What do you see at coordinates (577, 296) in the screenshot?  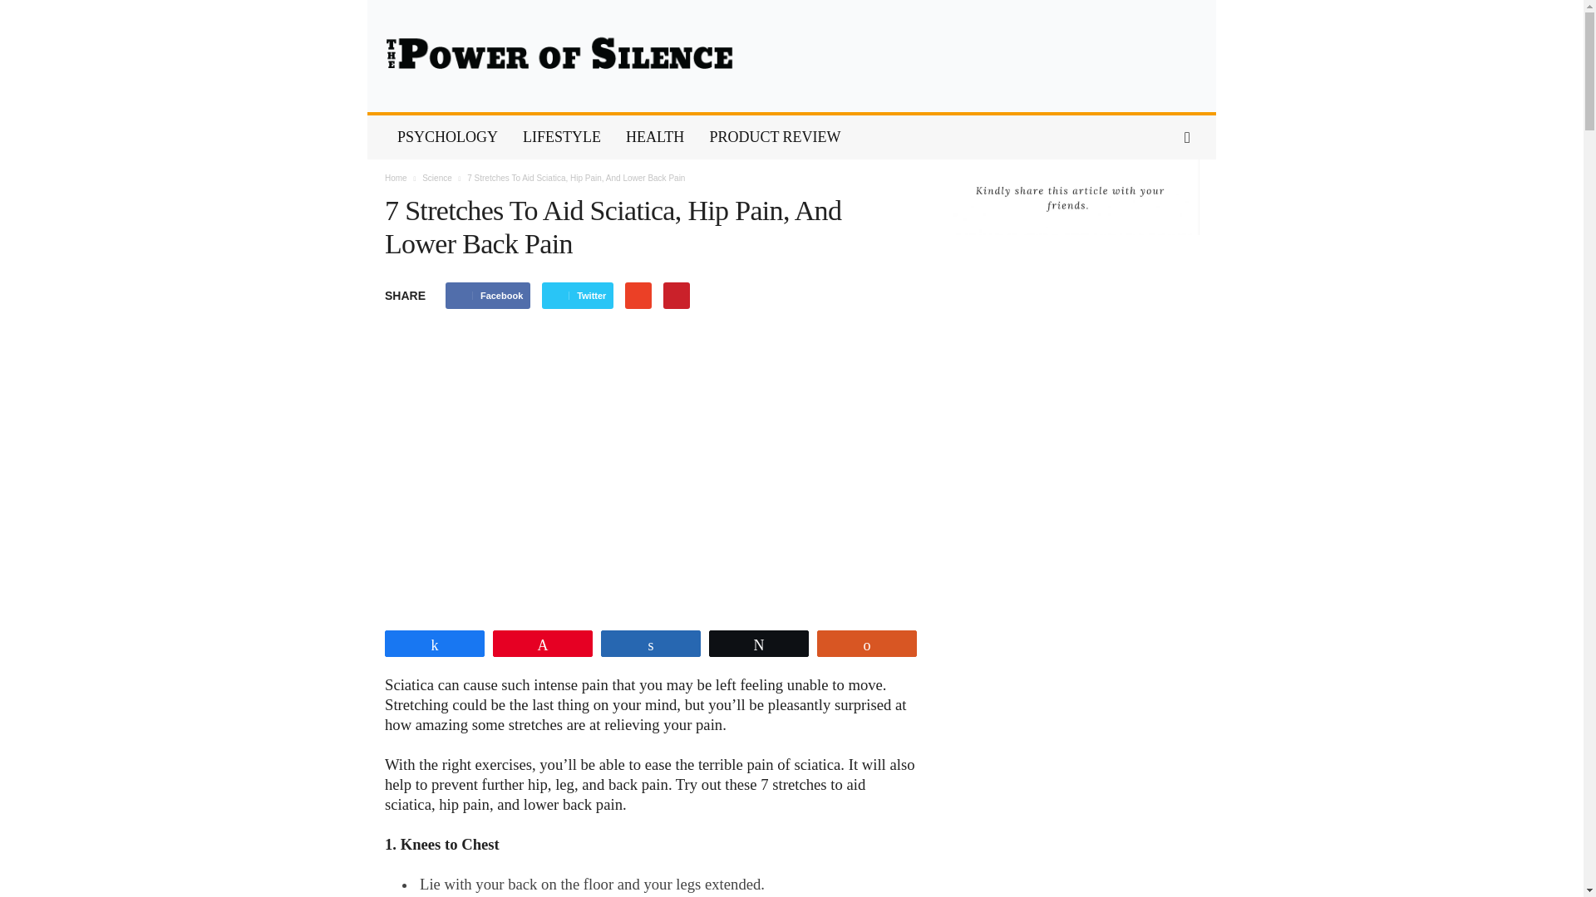 I see `Twitter` at bounding box center [577, 296].